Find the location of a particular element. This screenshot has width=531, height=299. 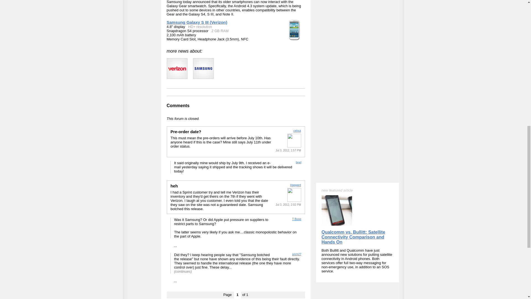

srich27 is located at coordinates (297, 254).